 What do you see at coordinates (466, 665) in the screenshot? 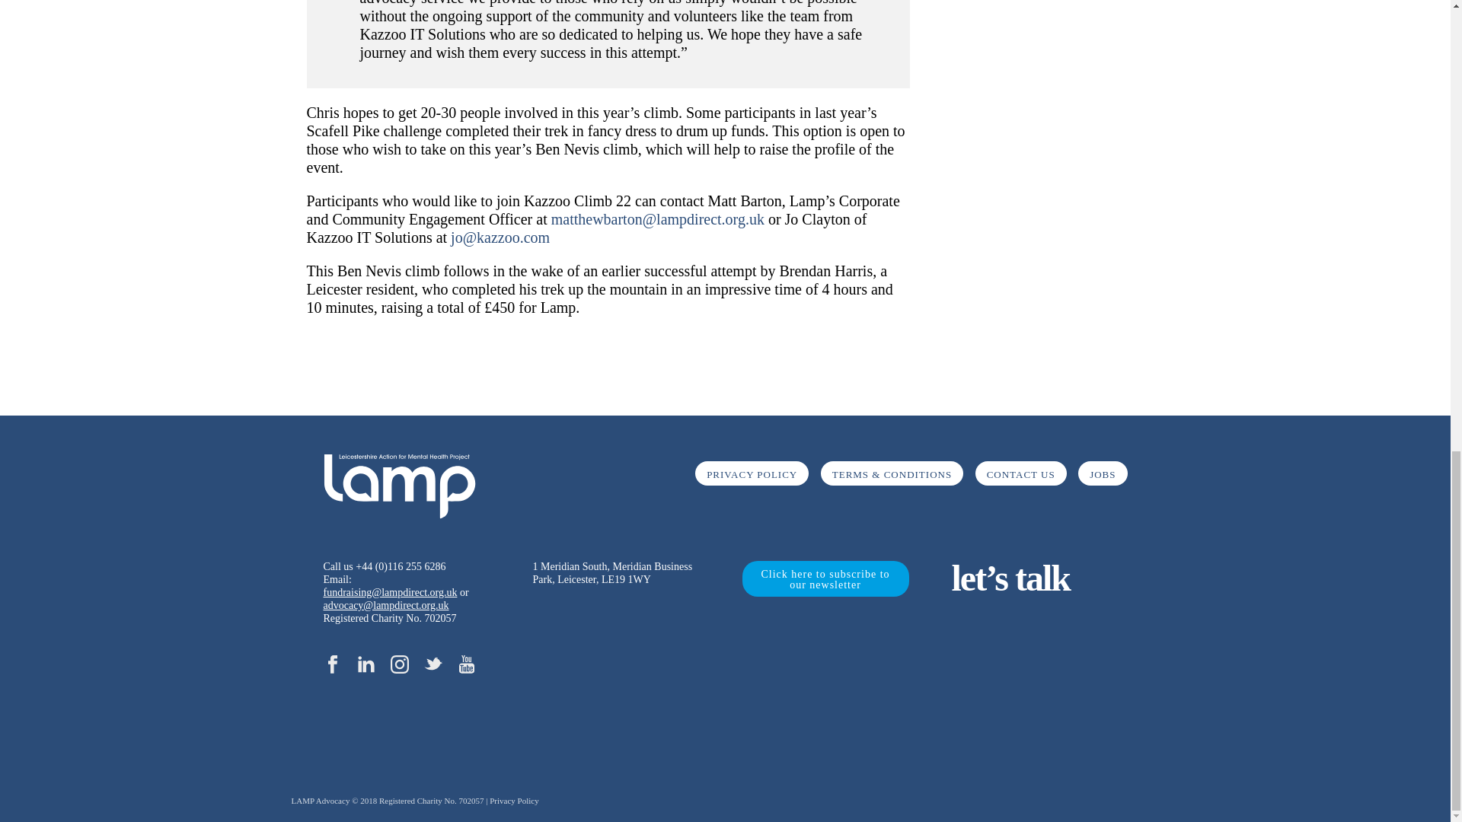
I see `Follow Us on youtube` at bounding box center [466, 665].